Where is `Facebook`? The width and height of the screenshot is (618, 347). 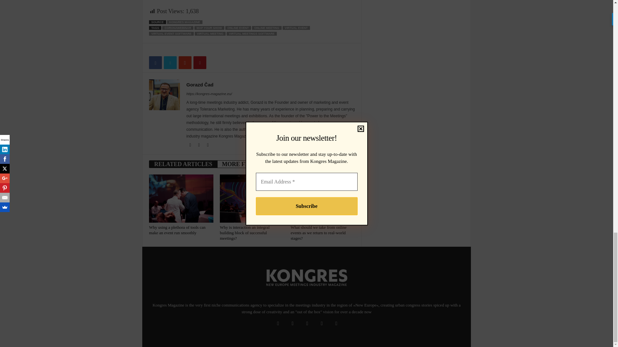 Facebook is located at coordinates (191, 145).